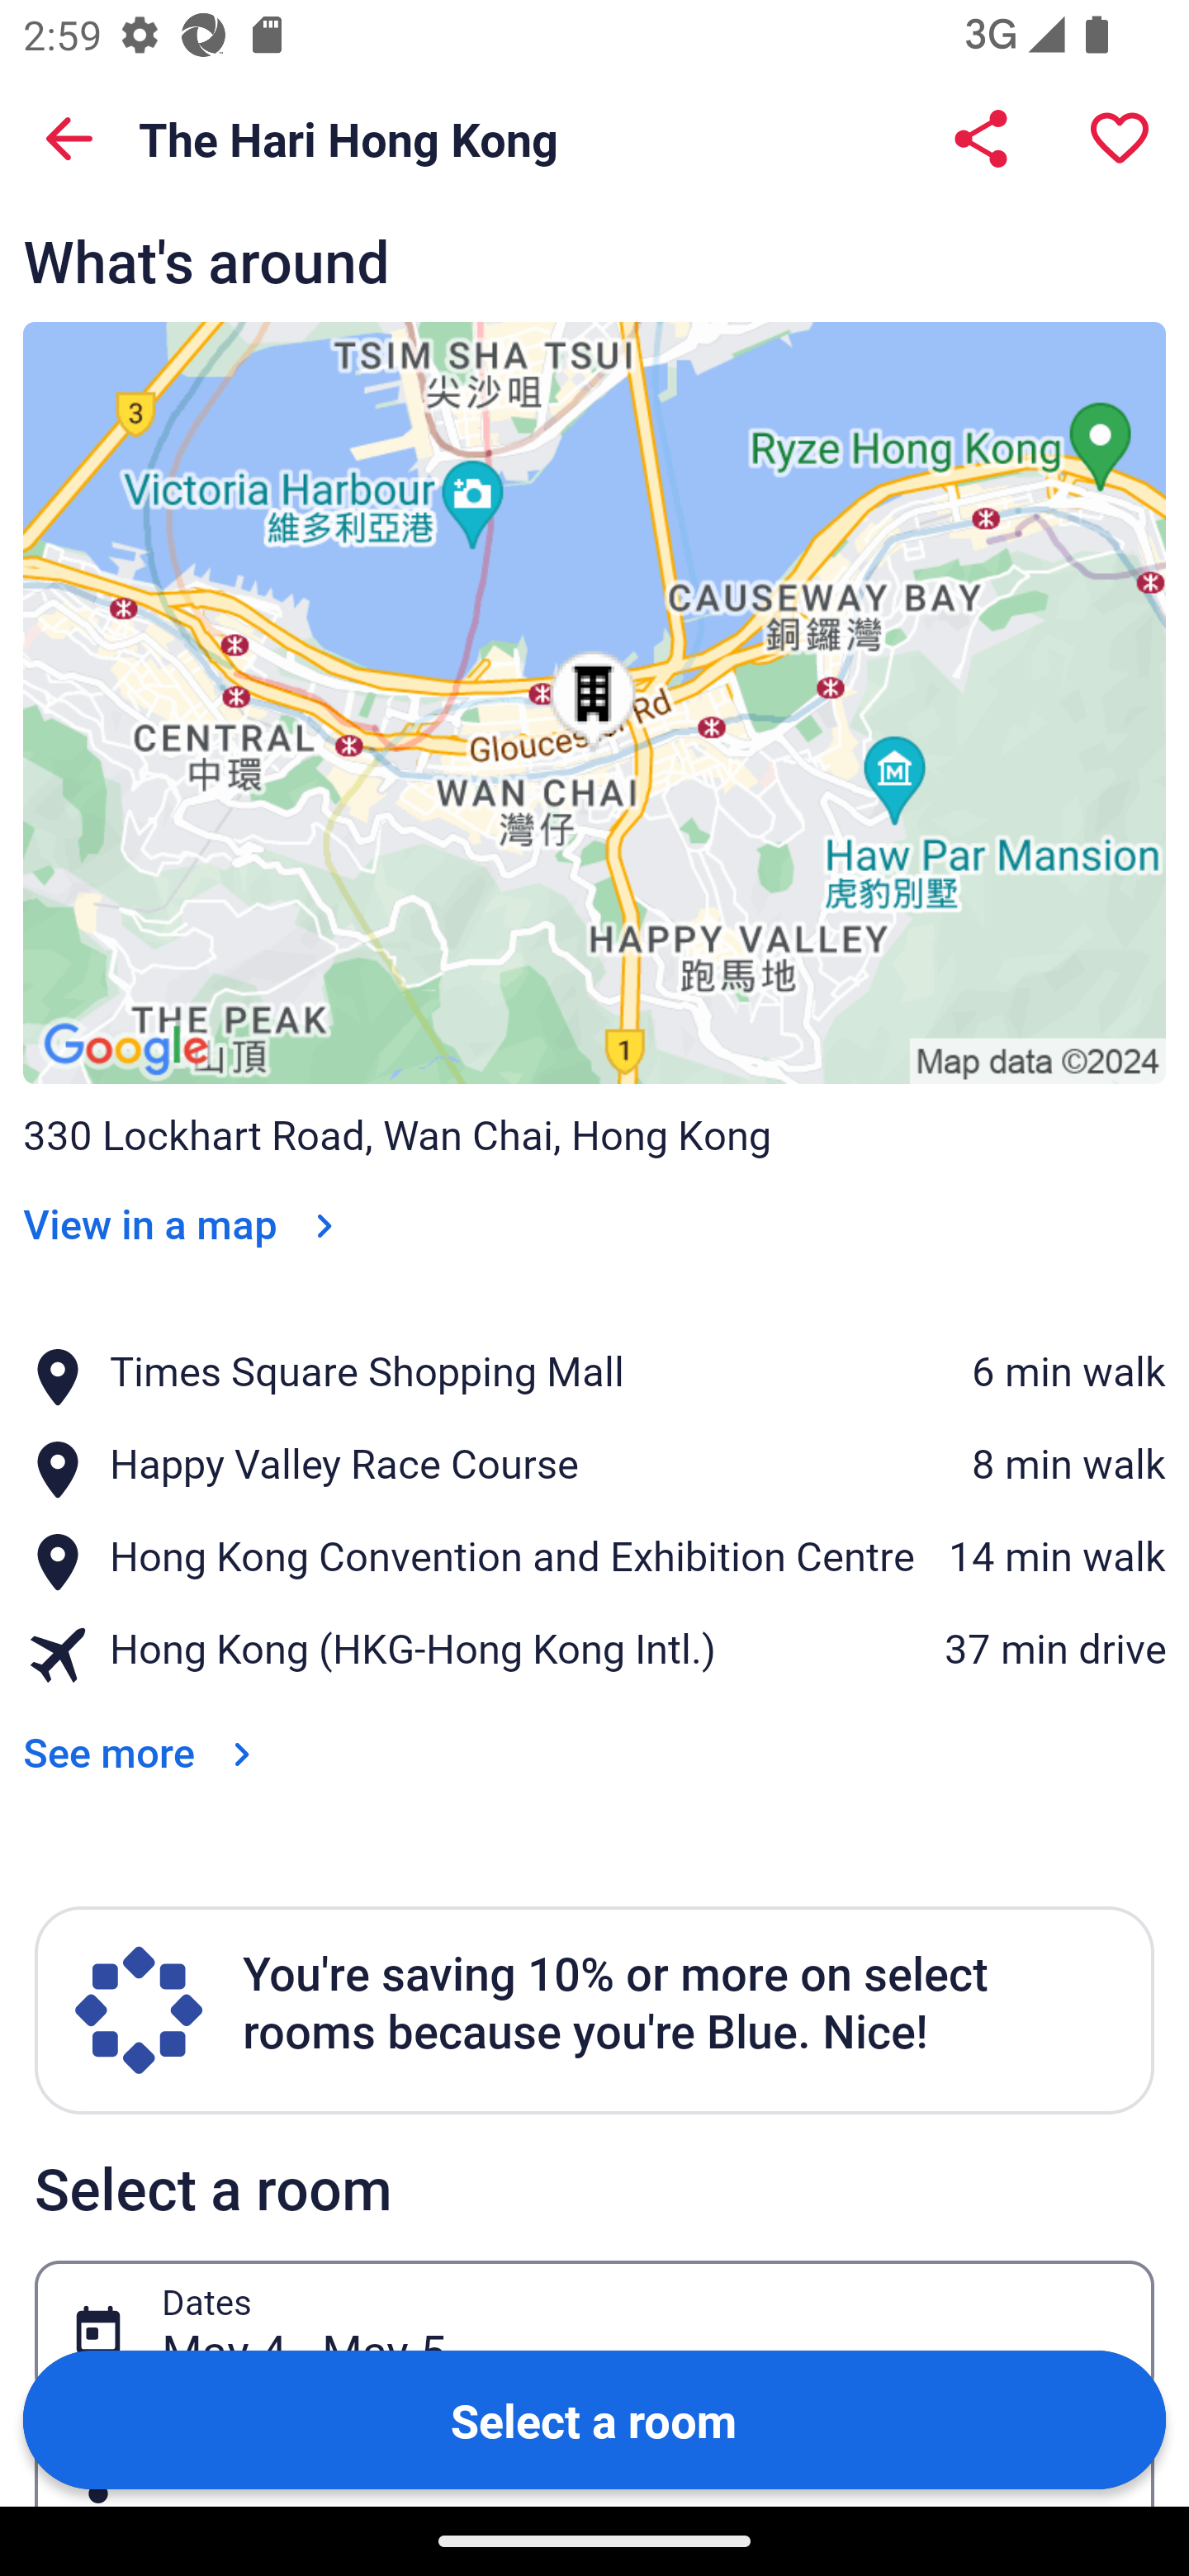 The height and width of the screenshot is (2576, 1189). Describe the element at coordinates (594, 2418) in the screenshot. I see `Select a room Button Select a room` at that location.